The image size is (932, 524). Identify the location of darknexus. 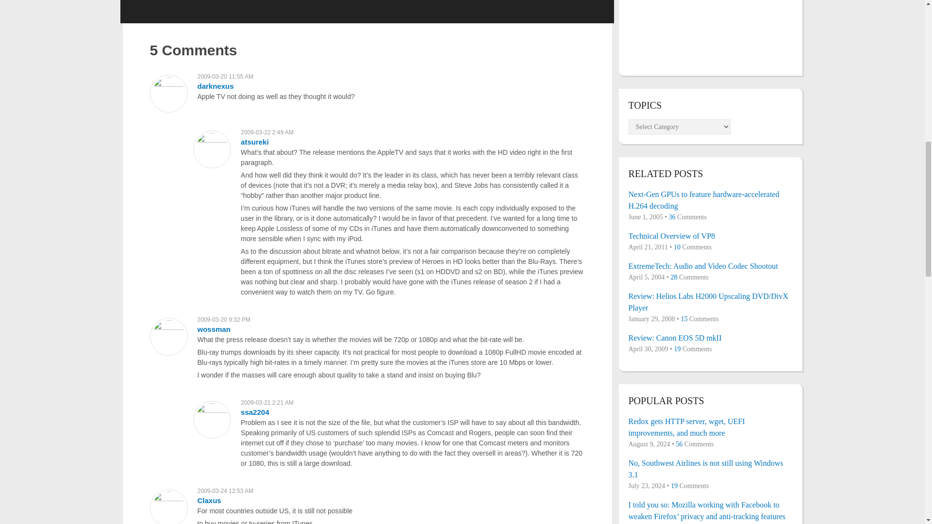
(215, 85).